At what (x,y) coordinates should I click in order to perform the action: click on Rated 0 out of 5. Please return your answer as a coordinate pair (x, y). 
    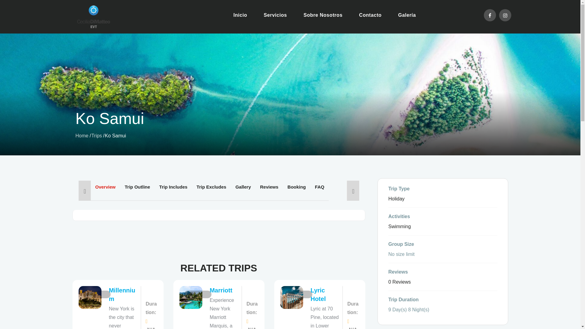
    Looking at the image, I should click on (97, 294).